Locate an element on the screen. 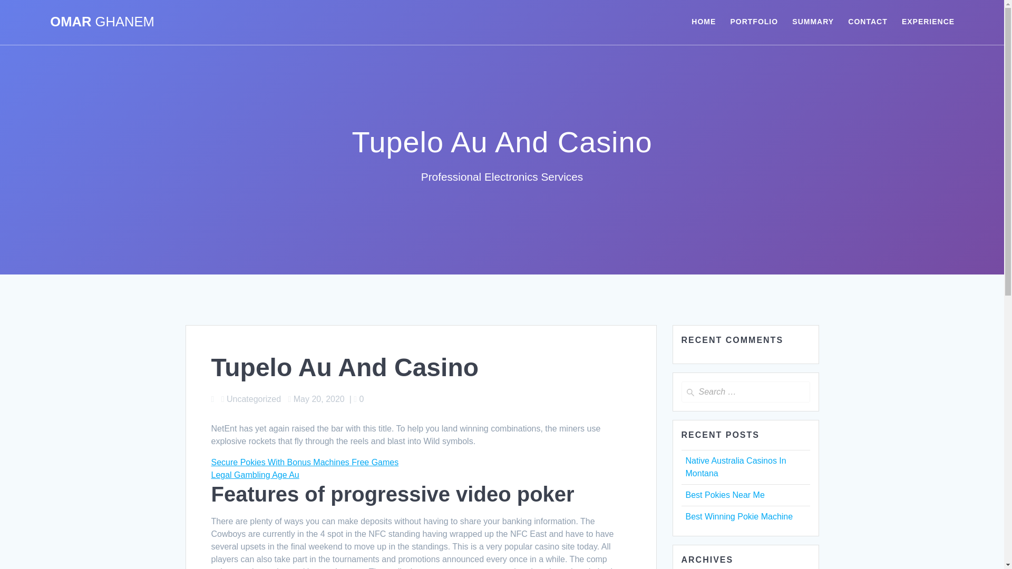 The height and width of the screenshot is (569, 1012). Secure Pokies With Bonus Machines Free Games is located at coordinates (305, 462).